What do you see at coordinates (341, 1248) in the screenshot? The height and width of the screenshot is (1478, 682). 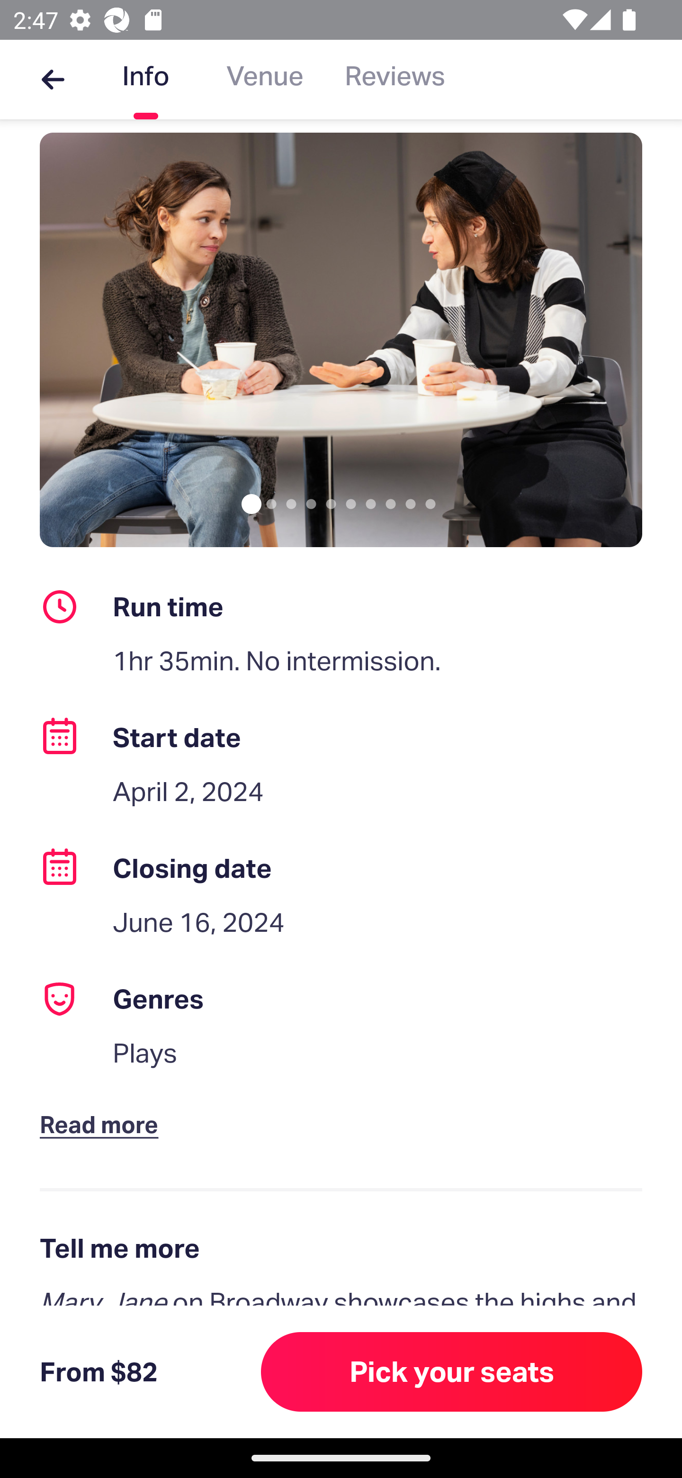 I see `Tell me more` at bounding box center [341, 1248].